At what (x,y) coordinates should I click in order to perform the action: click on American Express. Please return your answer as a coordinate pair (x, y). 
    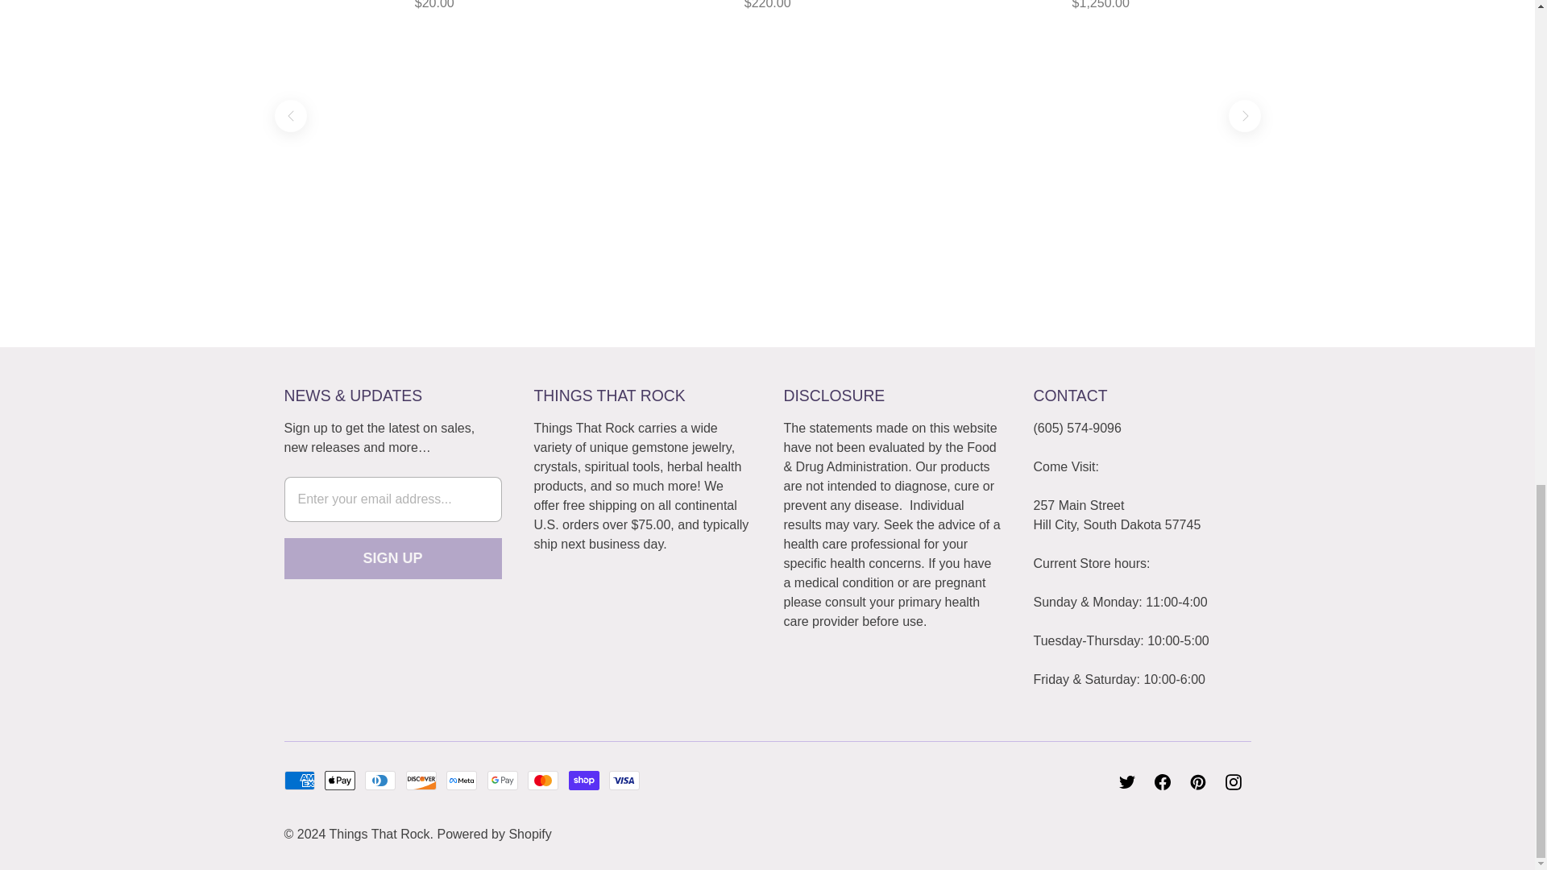
    Looking at the image, I should click on (298, 780).